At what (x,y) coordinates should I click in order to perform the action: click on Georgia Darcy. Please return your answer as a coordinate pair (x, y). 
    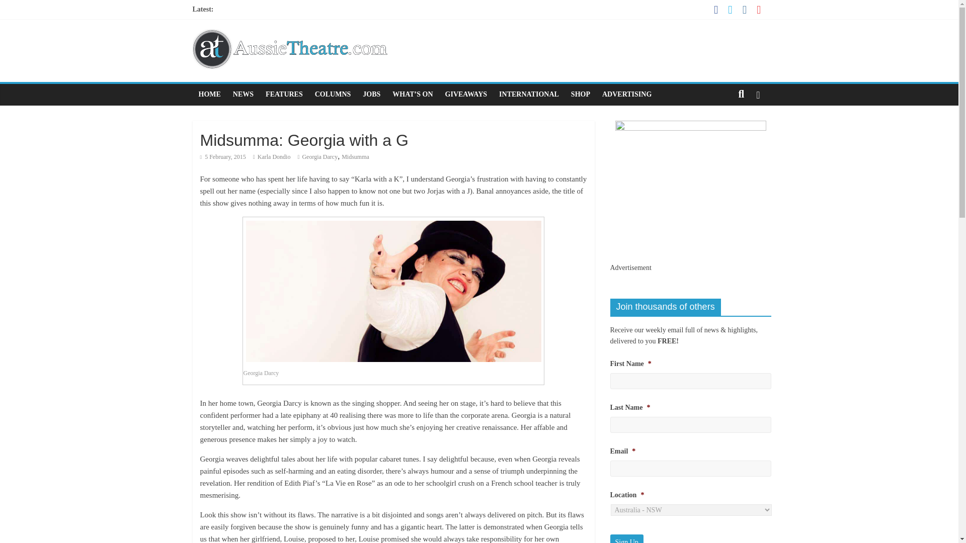
    Looking at the image, I should click on (319, 156).